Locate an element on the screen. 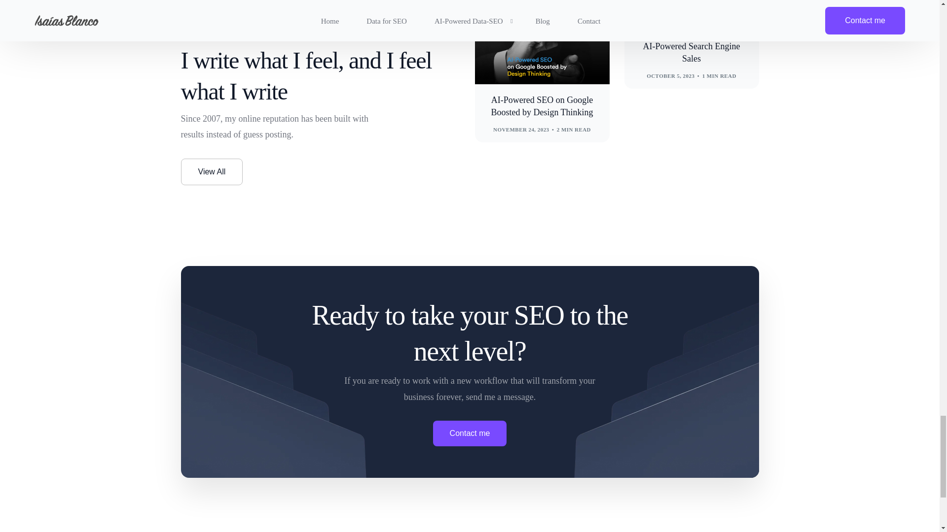 The image size is (947, 532). View All is located at coordinates (211, 171).